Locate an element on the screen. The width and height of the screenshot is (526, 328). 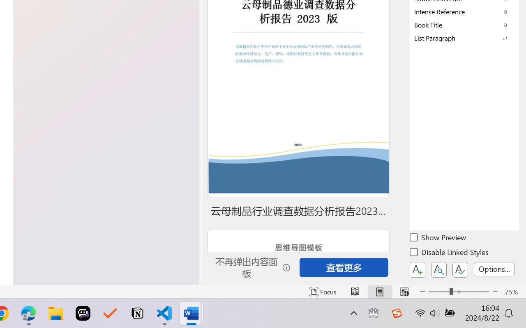
Print Layout is located at coordinates (380, 292).